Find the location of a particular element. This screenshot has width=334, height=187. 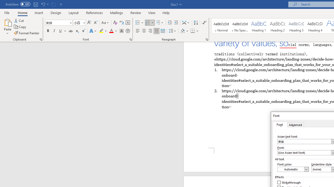

Multilevel List is located at coordinates (160, 23).